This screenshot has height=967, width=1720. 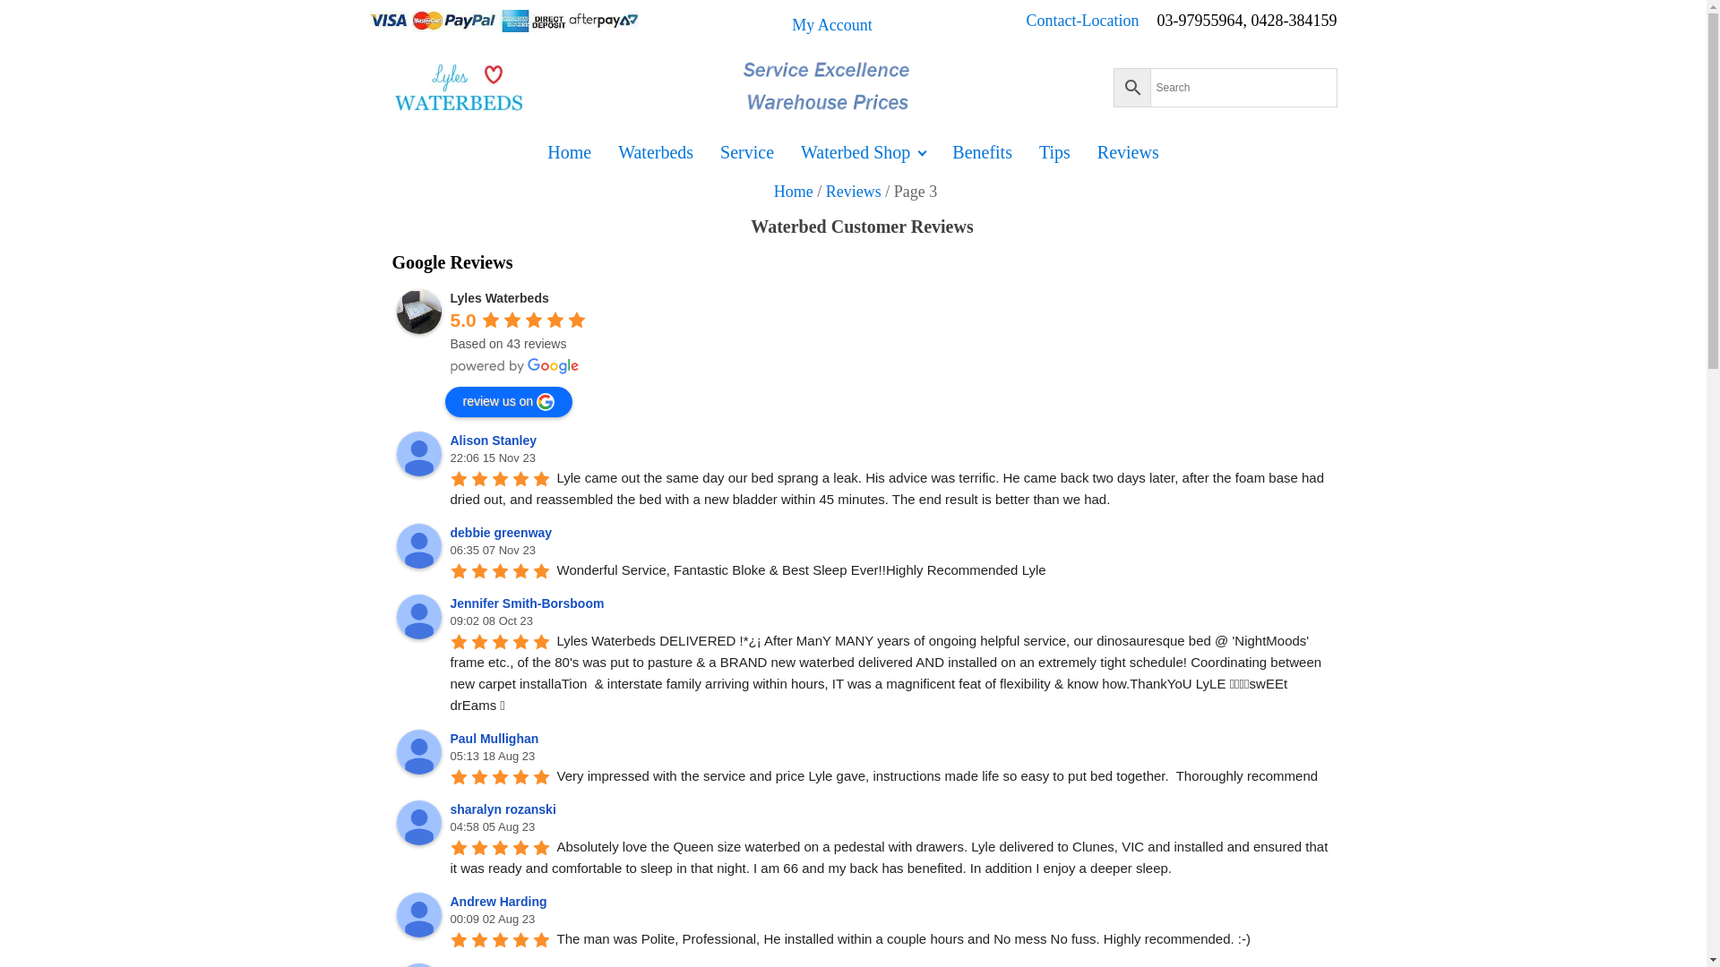 I want to click on Waterbed Shop, so click(x=864, y=152).